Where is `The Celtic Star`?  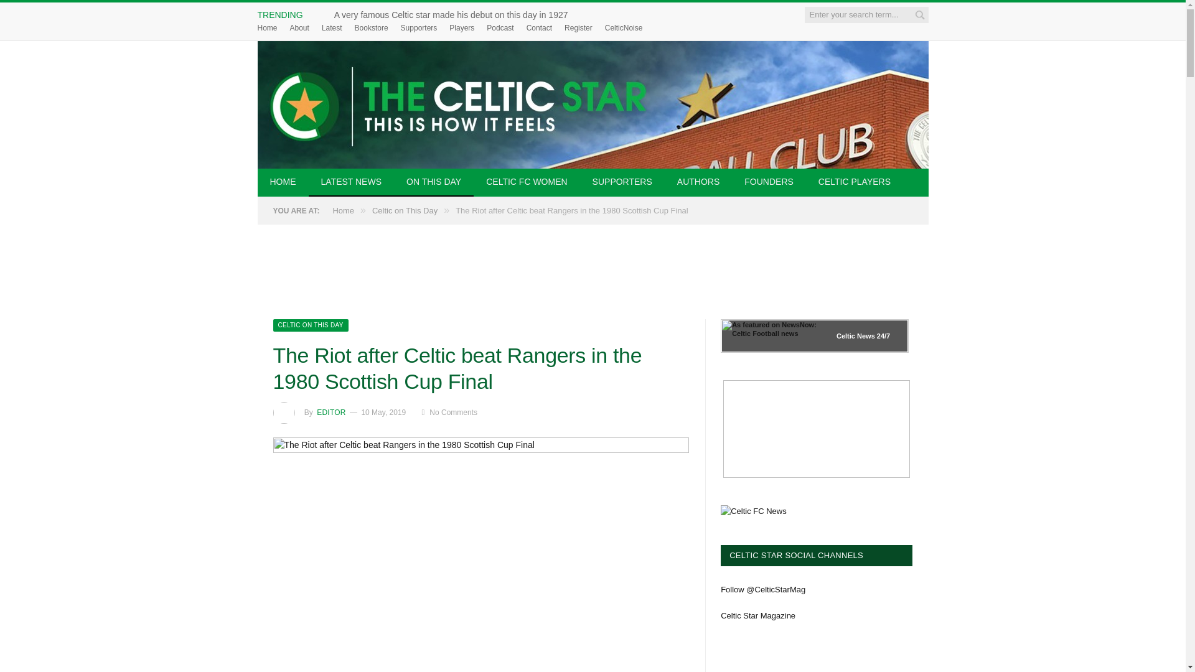 The Celtic Star is located at coordinates (593, 105).